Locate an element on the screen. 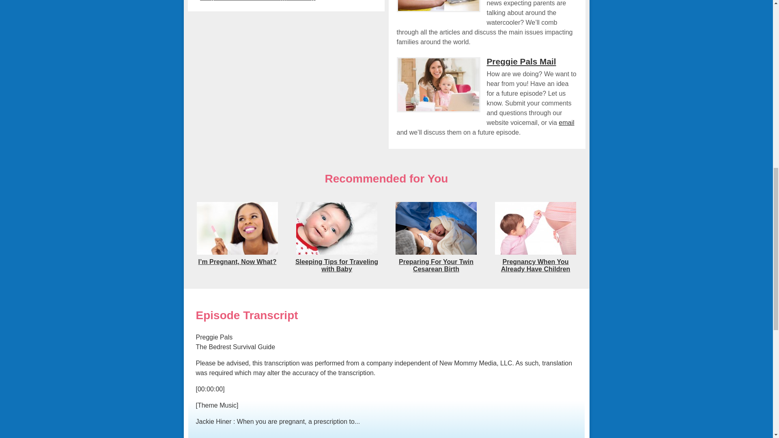 The image size is (779, 438). Pregnancy When You Already Have Children is located at coordinates (535, 253).